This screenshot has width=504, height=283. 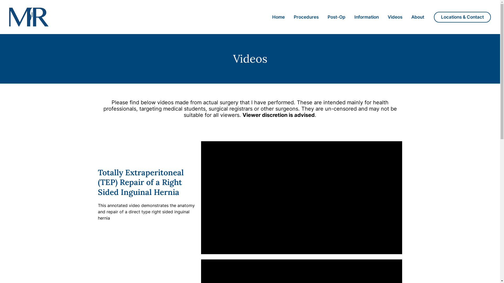 What do you see at coordinates (337, 17) in the screenshot?
I see `Post-Op` at bounding box center [337, 17].